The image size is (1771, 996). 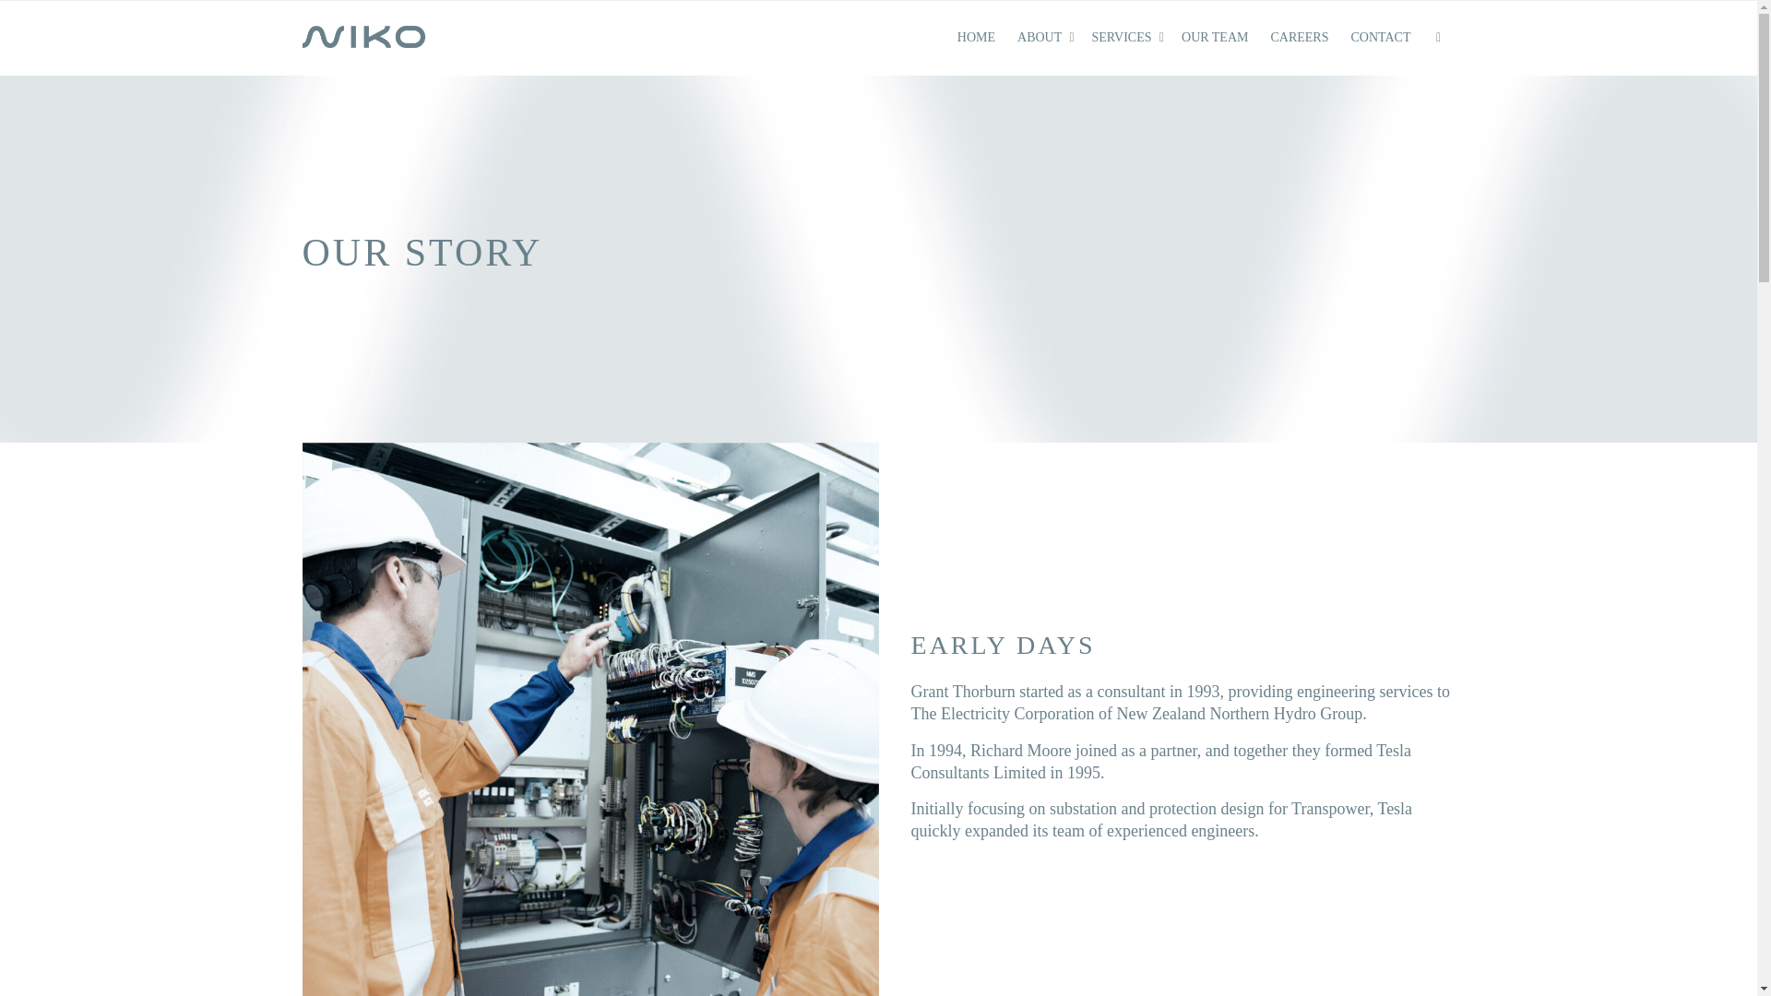 What do you see at coordinates (1125, 38) in the screenshot?
I see `SERVICES` at bounding box center [1125, 38].